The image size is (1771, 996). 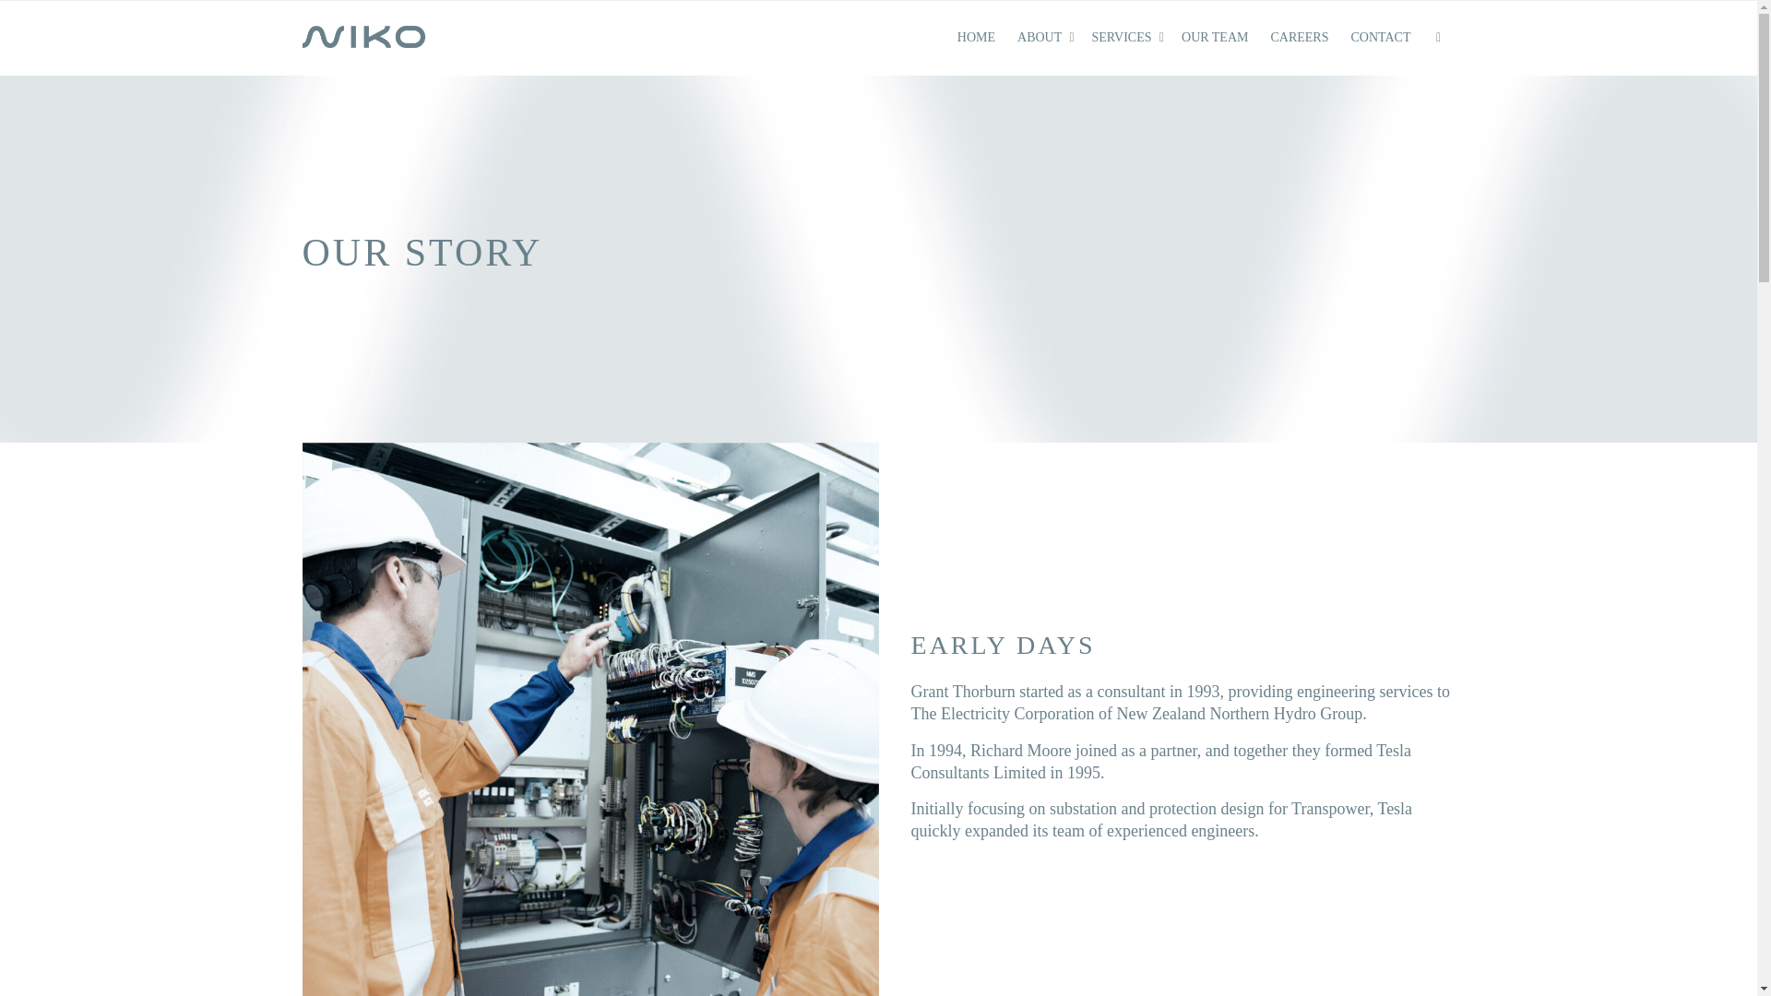 What do you see at coordinates (1125, 38) in the screenshot?
I see `SERVICES` at bounding box center [1125, 38].